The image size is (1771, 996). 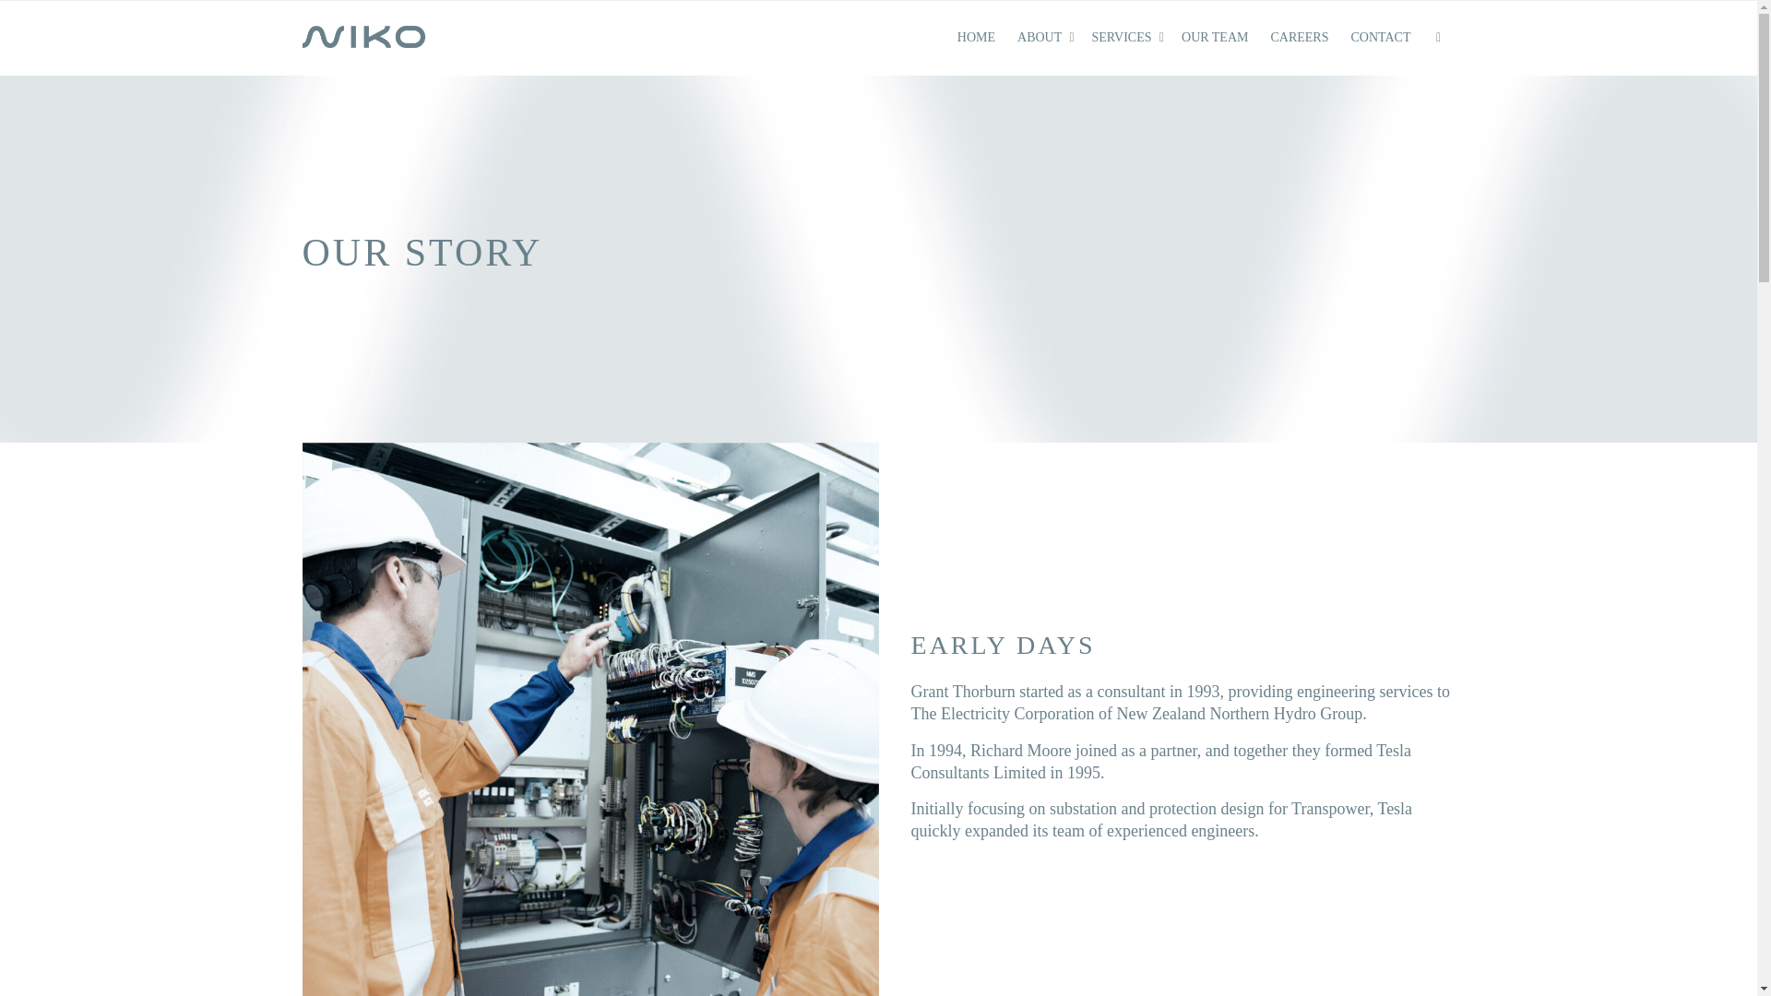 What do you see at coordinates (1125, 38) in the screenshot?
I see `SERVICES` at bounding box center [1125, 38].